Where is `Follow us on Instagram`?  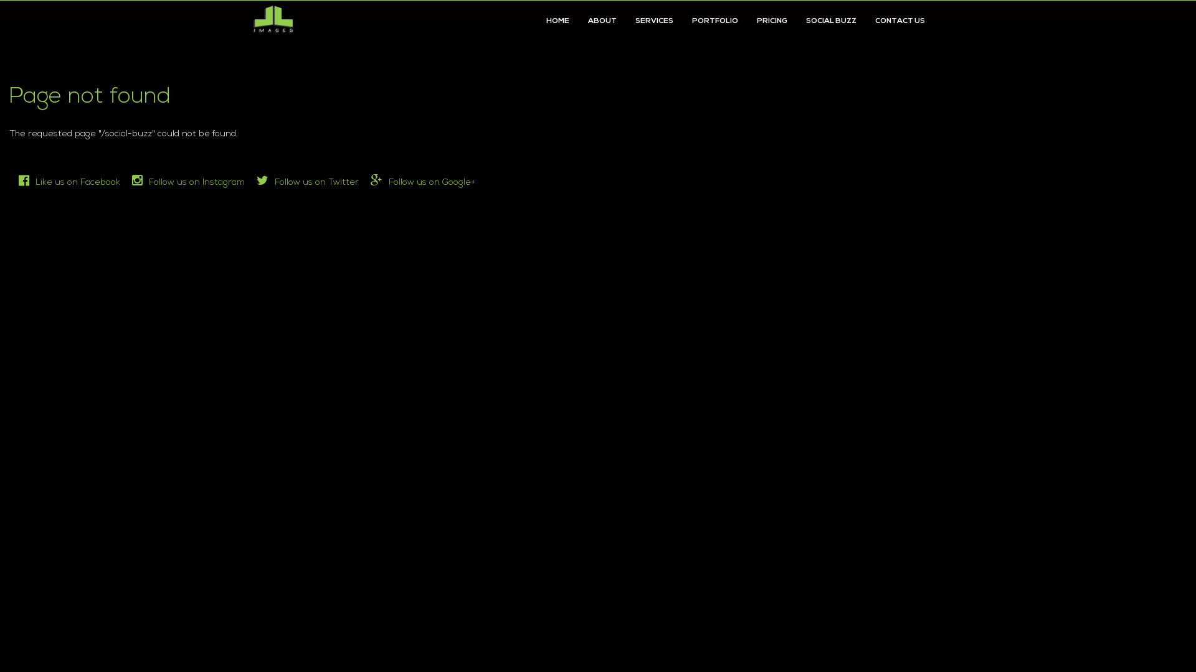 Follow us on Instagram is located at coordinates (188, 183).